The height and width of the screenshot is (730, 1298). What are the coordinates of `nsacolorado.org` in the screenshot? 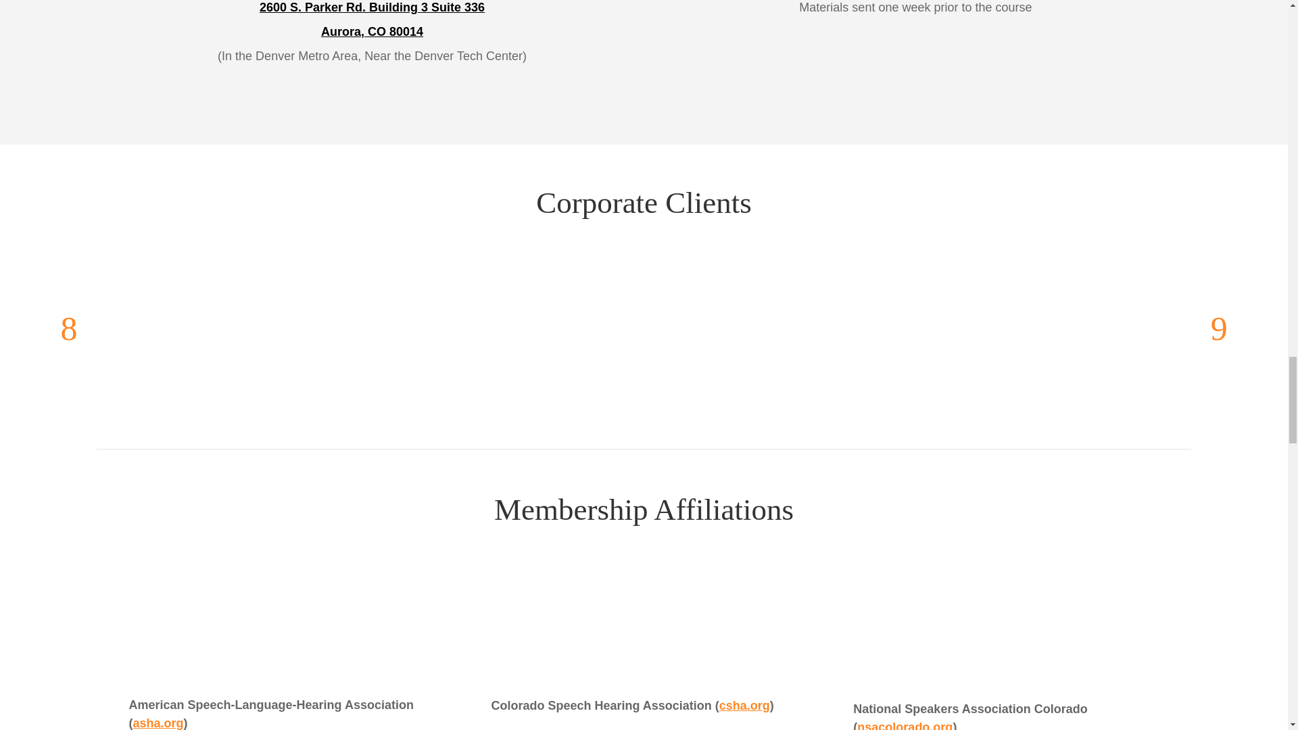 It's located at (905, 725).